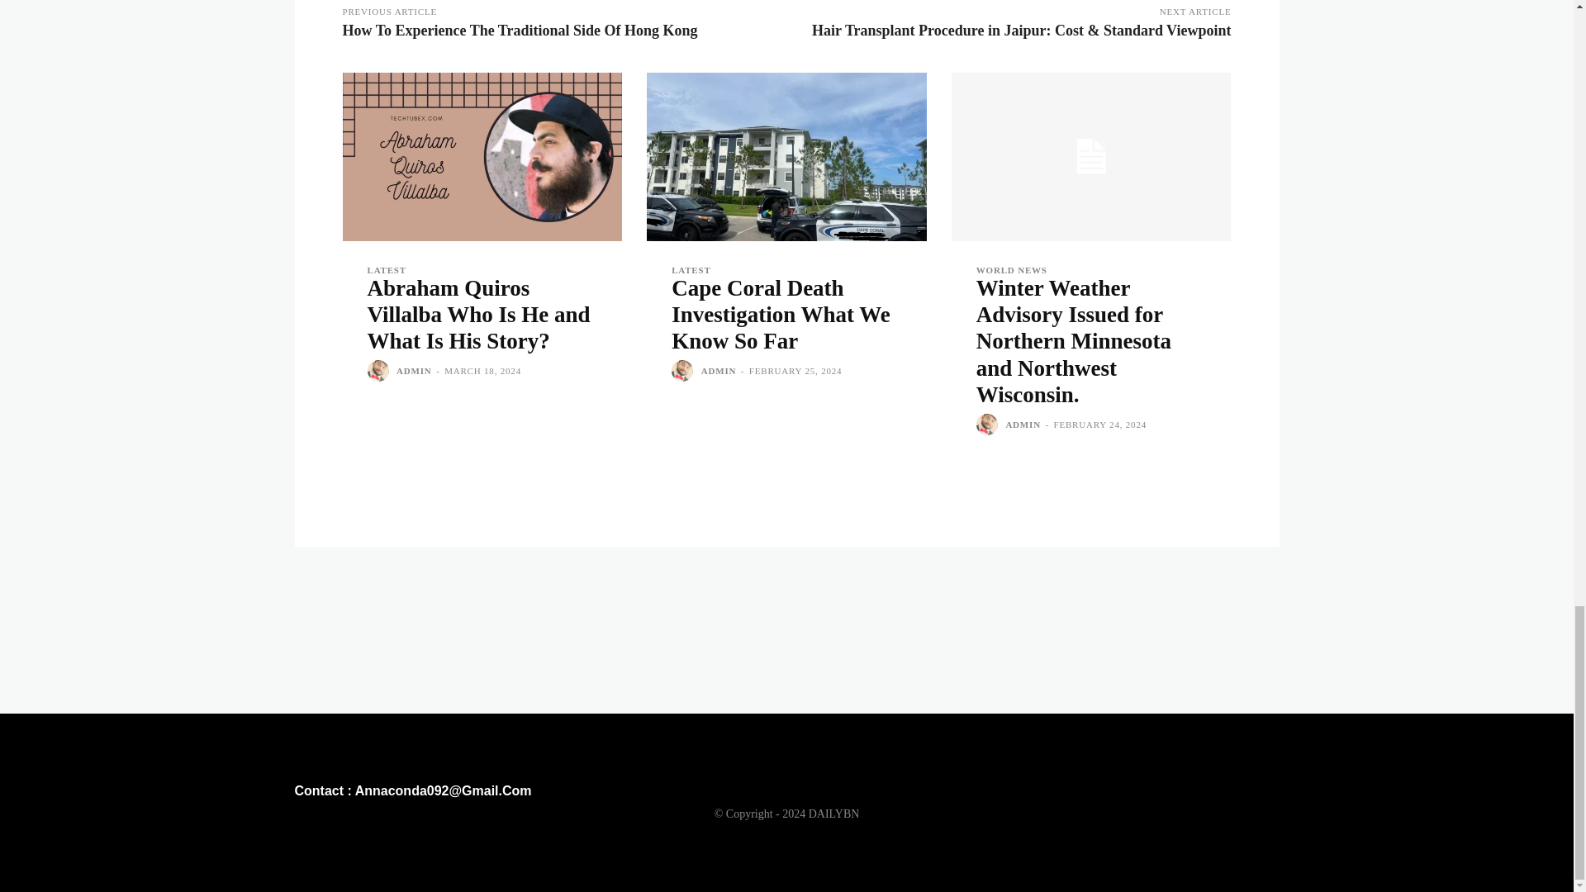 Image resolution: width=1586 pixels, height=892 pixels. What do you see at coordinates (786, 155) in the screenshot?
I see `Cape Coral Death Investigation What We Know So Far` at bounding box center [786, 155].